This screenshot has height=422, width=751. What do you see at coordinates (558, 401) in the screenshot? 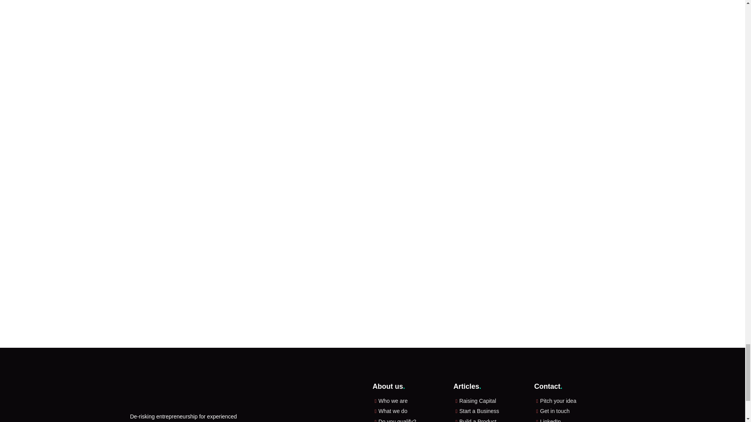
I see `Pitch your idea` at bounding box center [558, 401].